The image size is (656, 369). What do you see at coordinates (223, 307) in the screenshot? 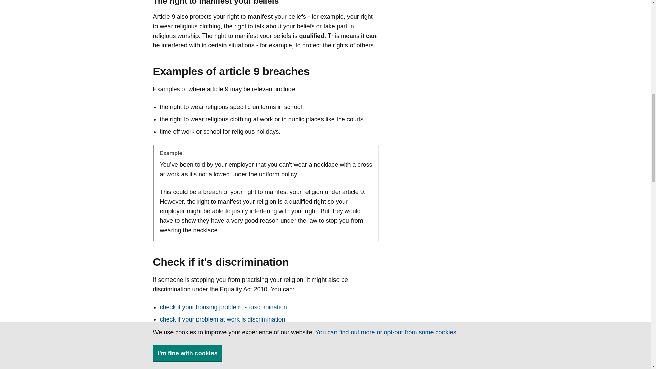
I see `check if your housing problem is discrimination` at bounding box center [223, 307].